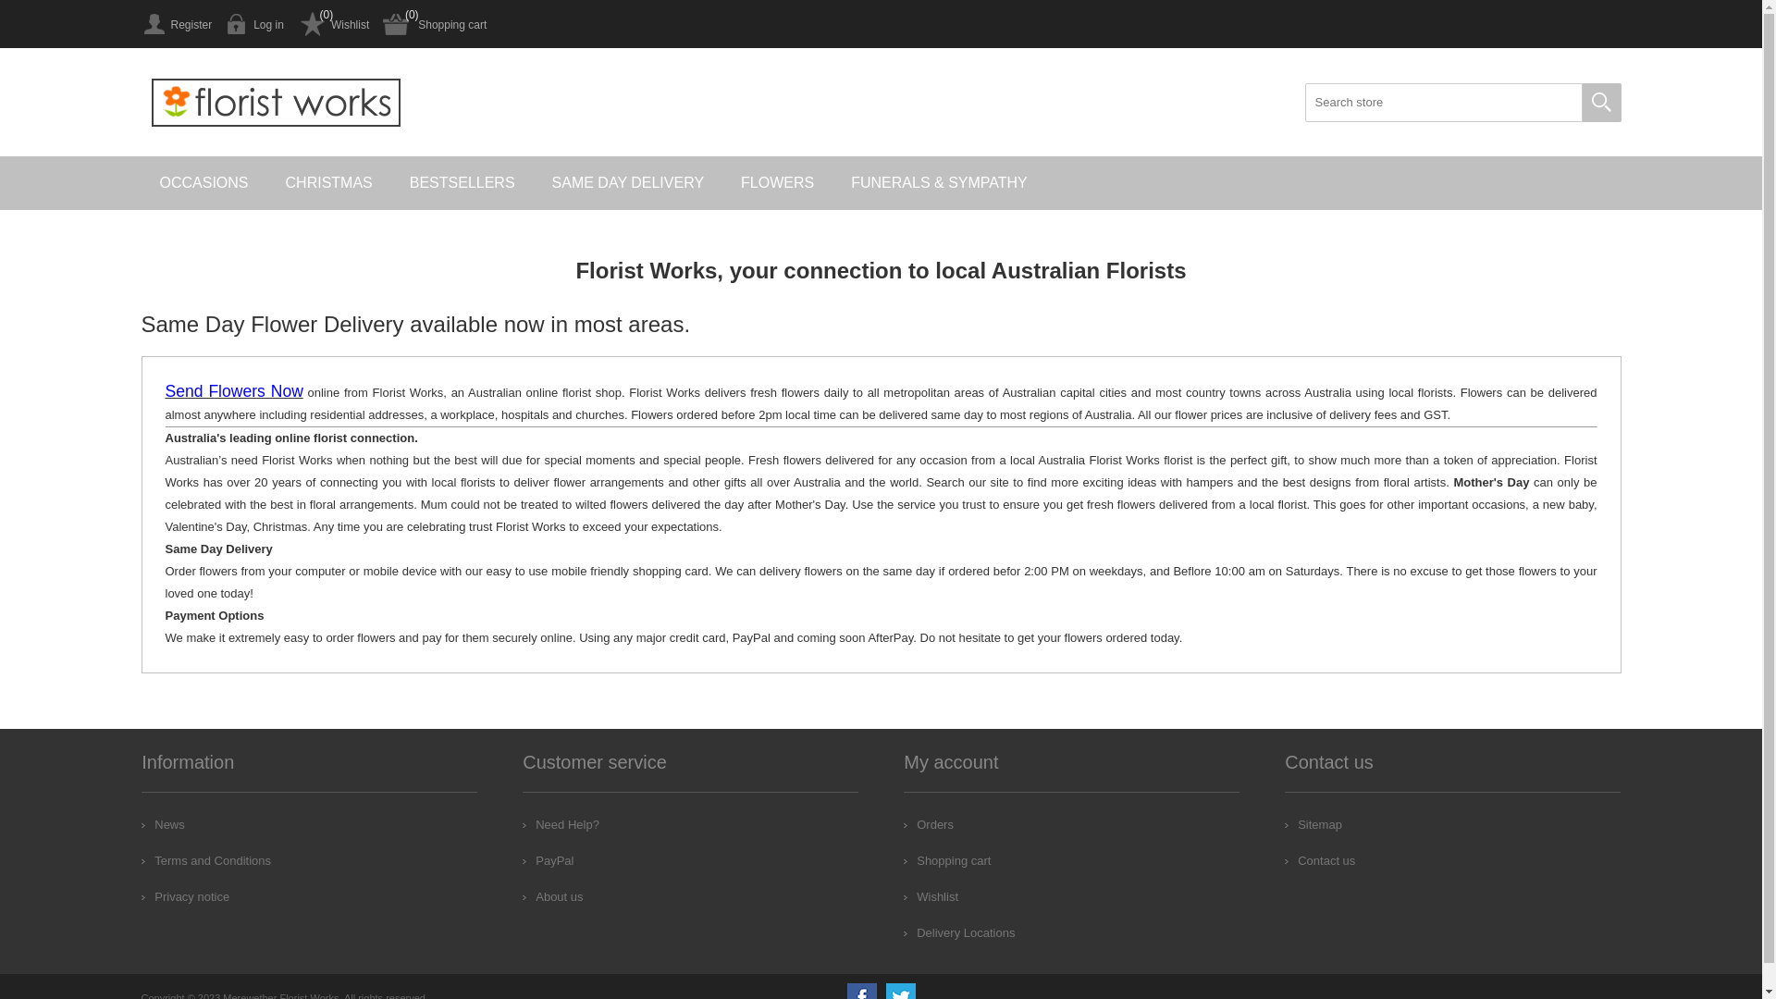 This screenshot has width=1776, height=999. What do you see at coordinates (1601, 103) in the screenshot?
I see `Search` at bounding box center [1601, 103].